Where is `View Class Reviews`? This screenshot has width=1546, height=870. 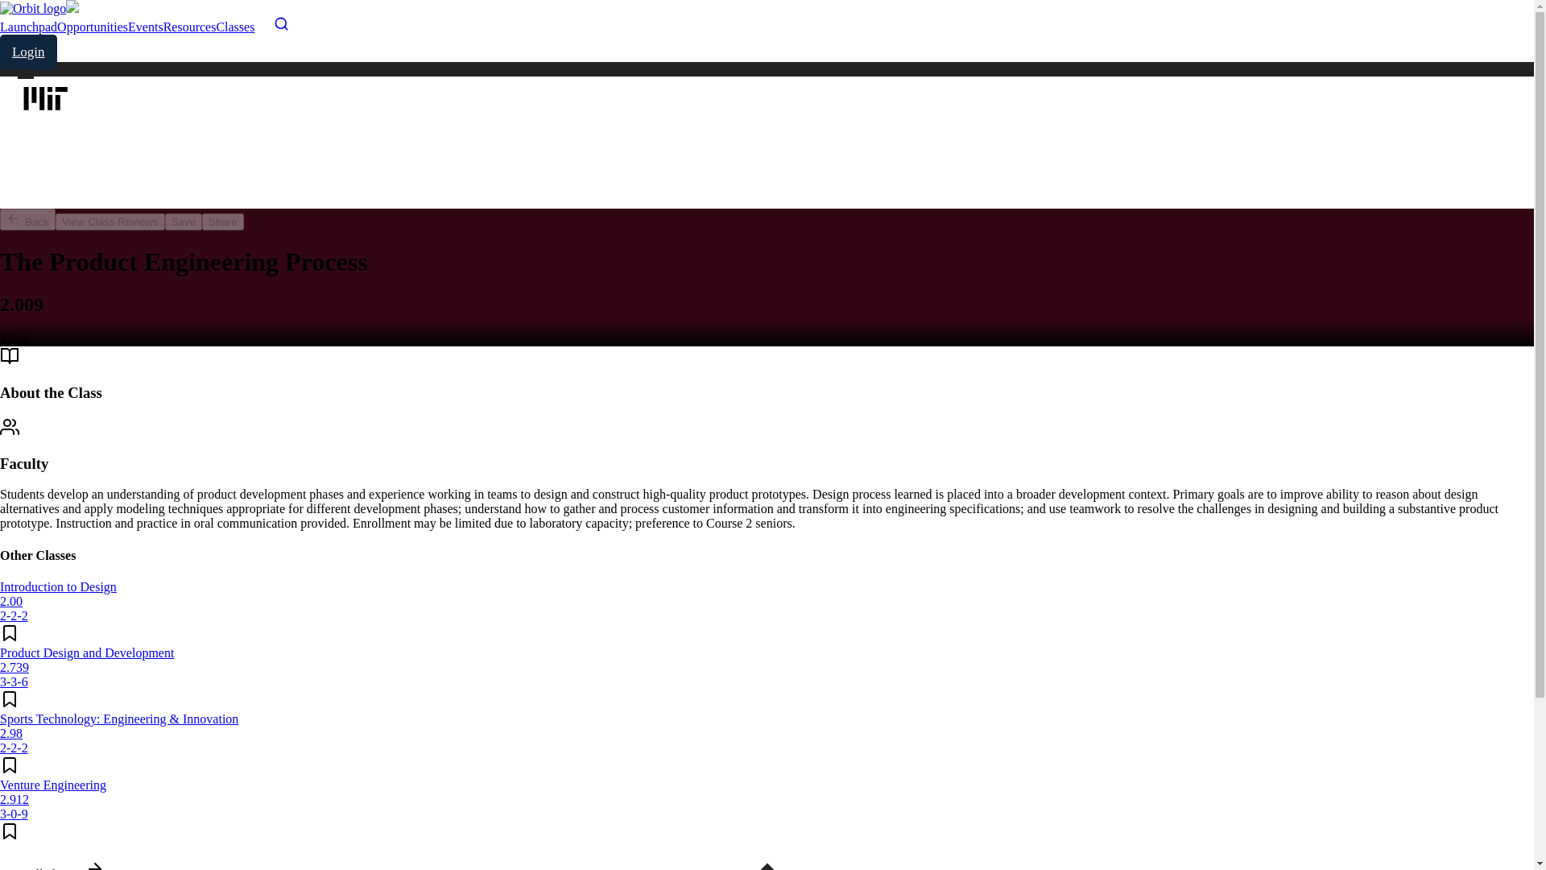 View Class Reviews is located at coordinates (110, 221).